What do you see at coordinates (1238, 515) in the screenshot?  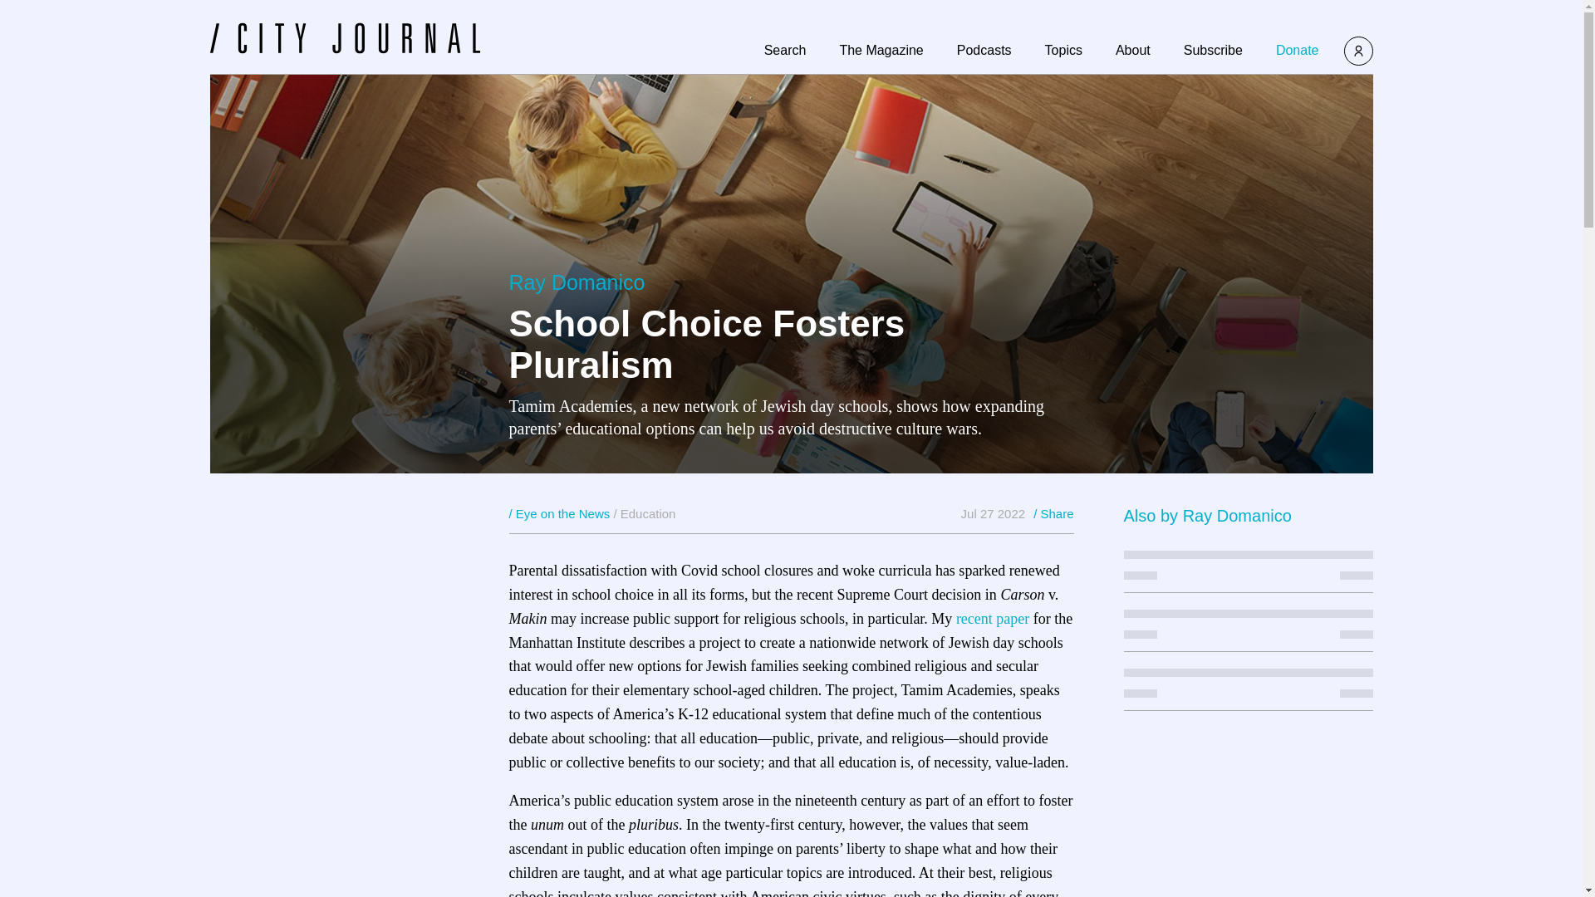 I see `Ray Domanico` at bounding box center [1238, 515].